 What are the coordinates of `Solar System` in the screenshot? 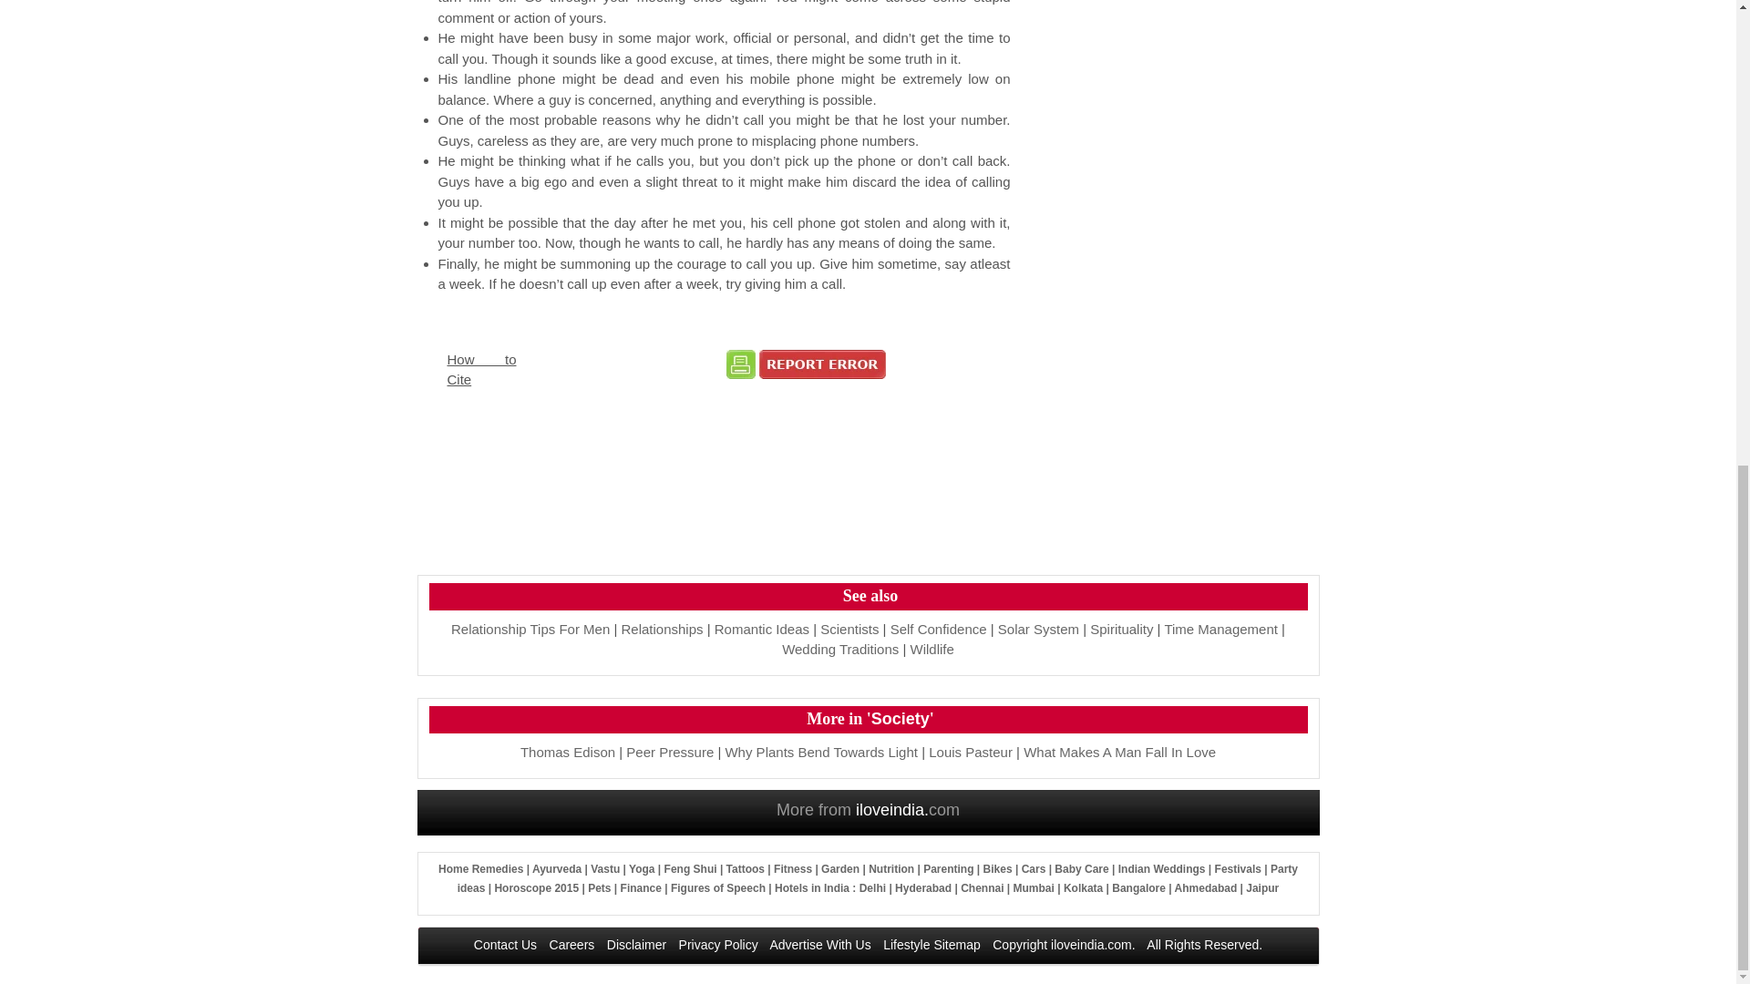 It's located at (1038, 629).